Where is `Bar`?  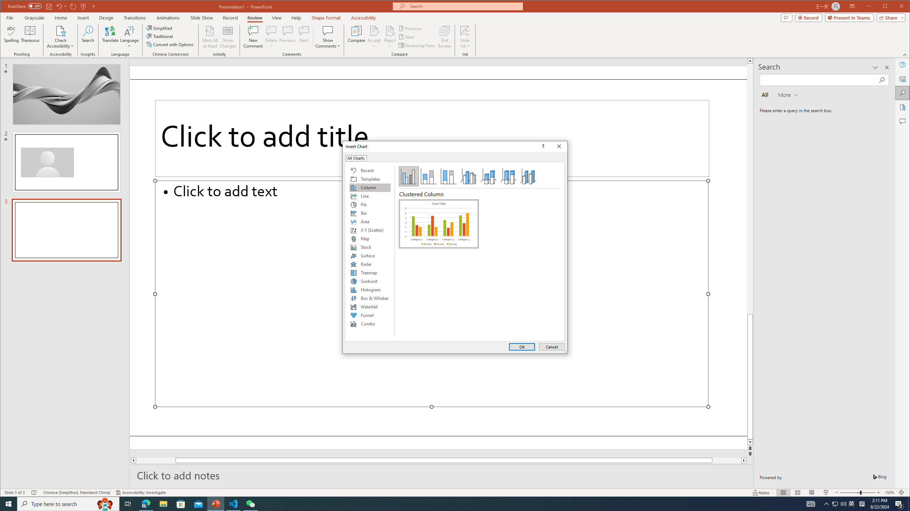 Bar is located at coordinates (370, 213).